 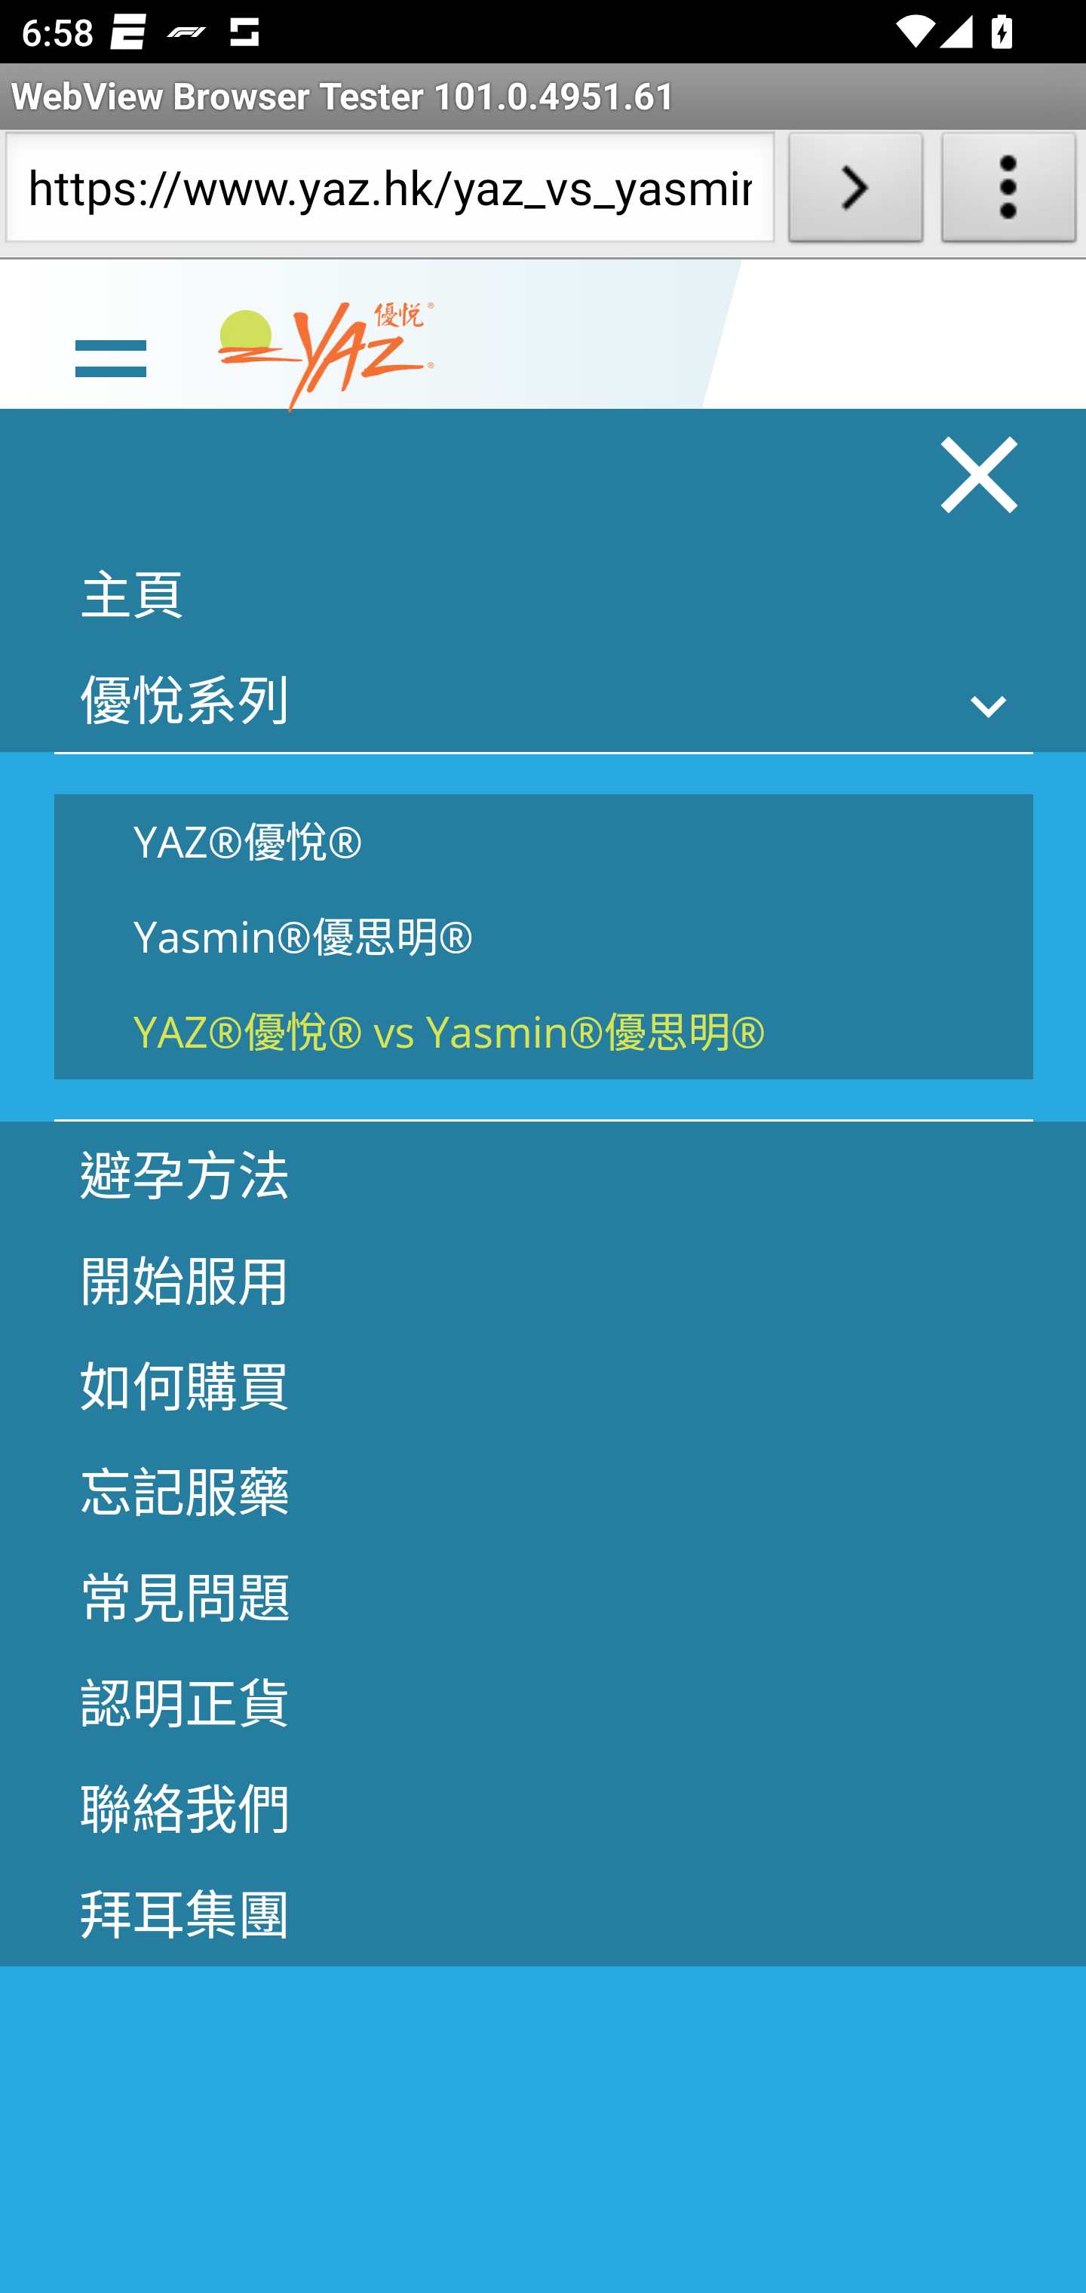 I want to click on 如何購買, so click(x=543, y=1385).